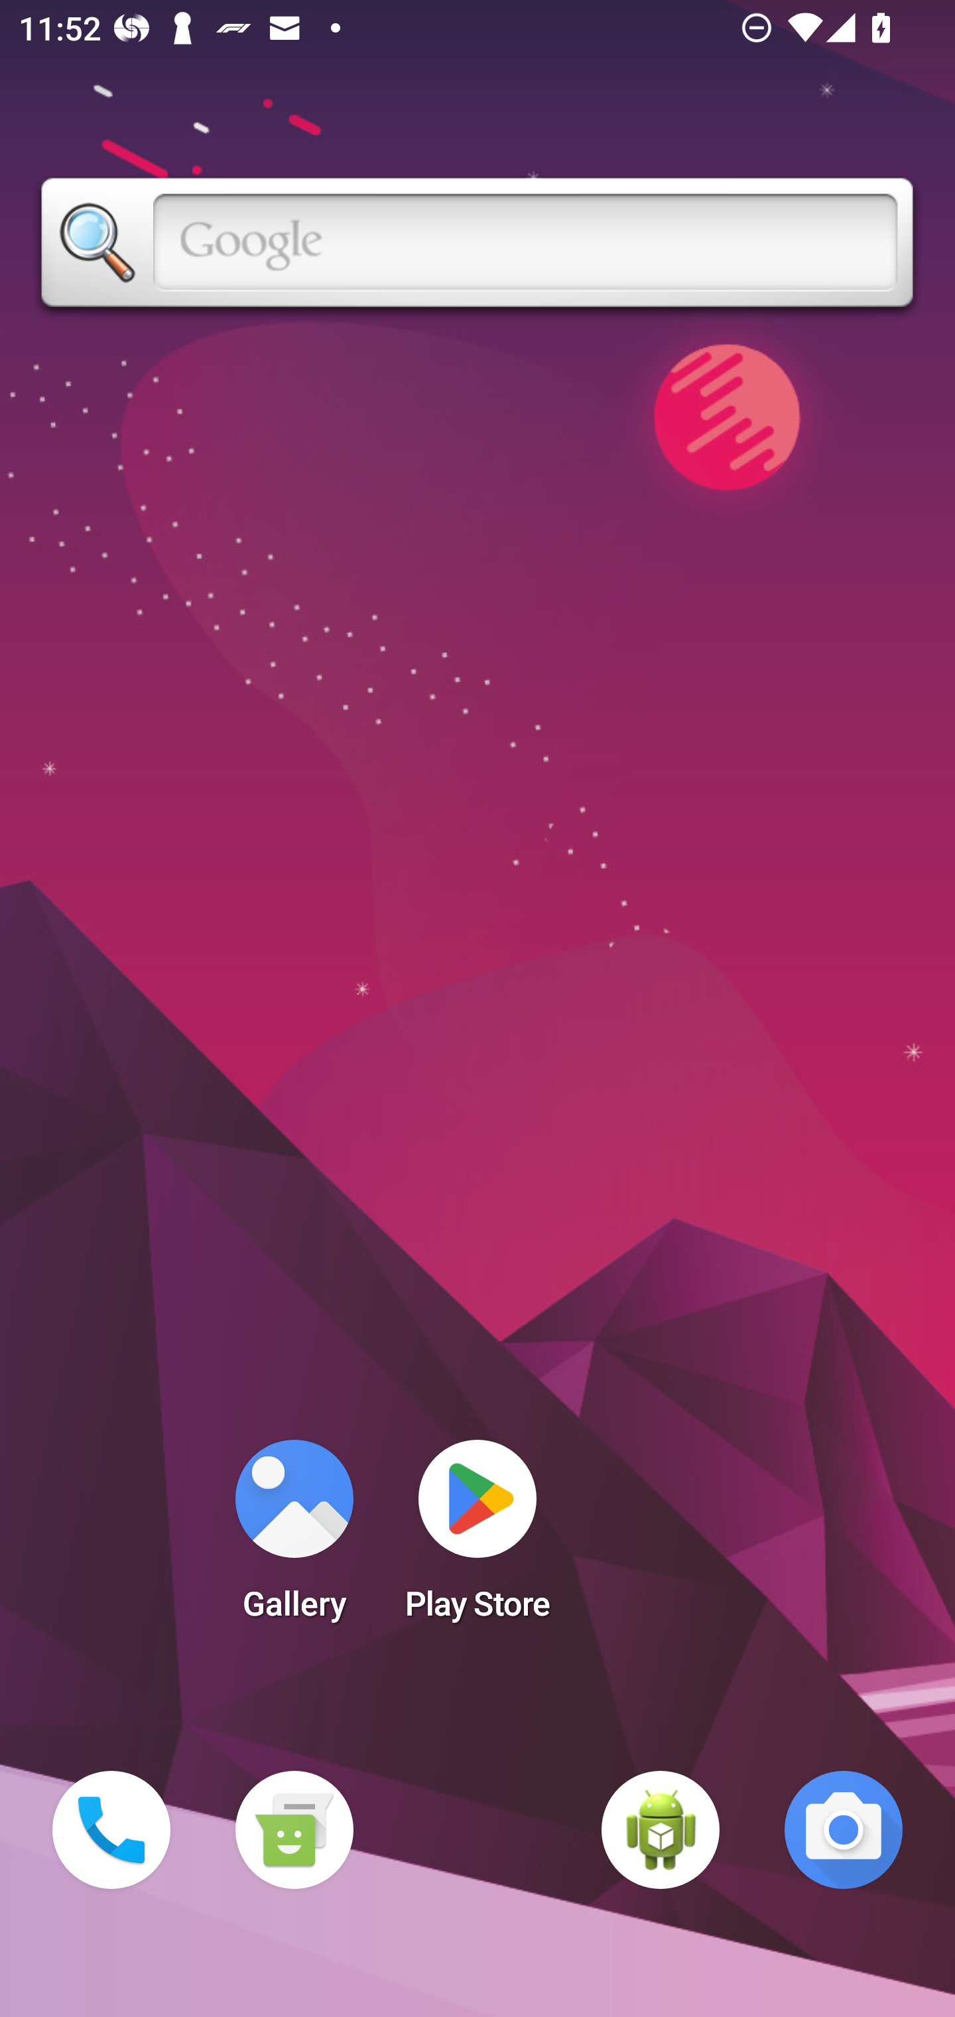 This screenshot has height=2017, width=955. What do you see at coordinates (111, 1830) in the screenshot?
I see `Phone` at bounding box center [111, 1830].